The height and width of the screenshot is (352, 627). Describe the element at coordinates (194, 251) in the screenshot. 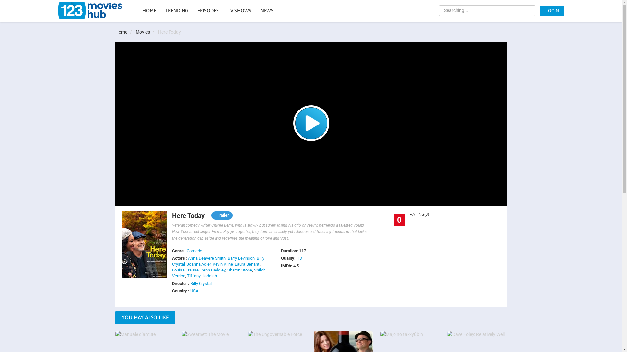

I see `Comedy` at that location.